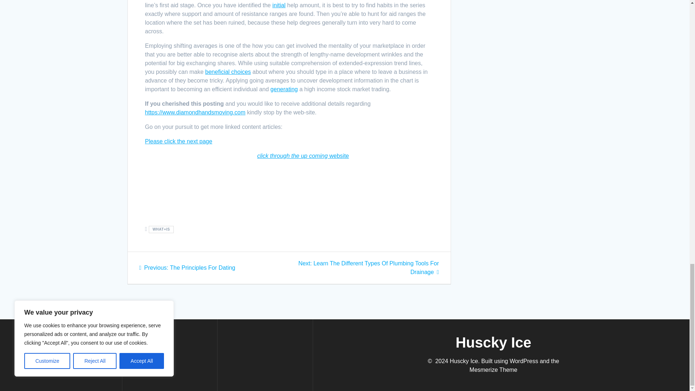  What do you see at coordinates (303, 156) in the screenshot?
I see `generating` at bounding box center [303, 156].